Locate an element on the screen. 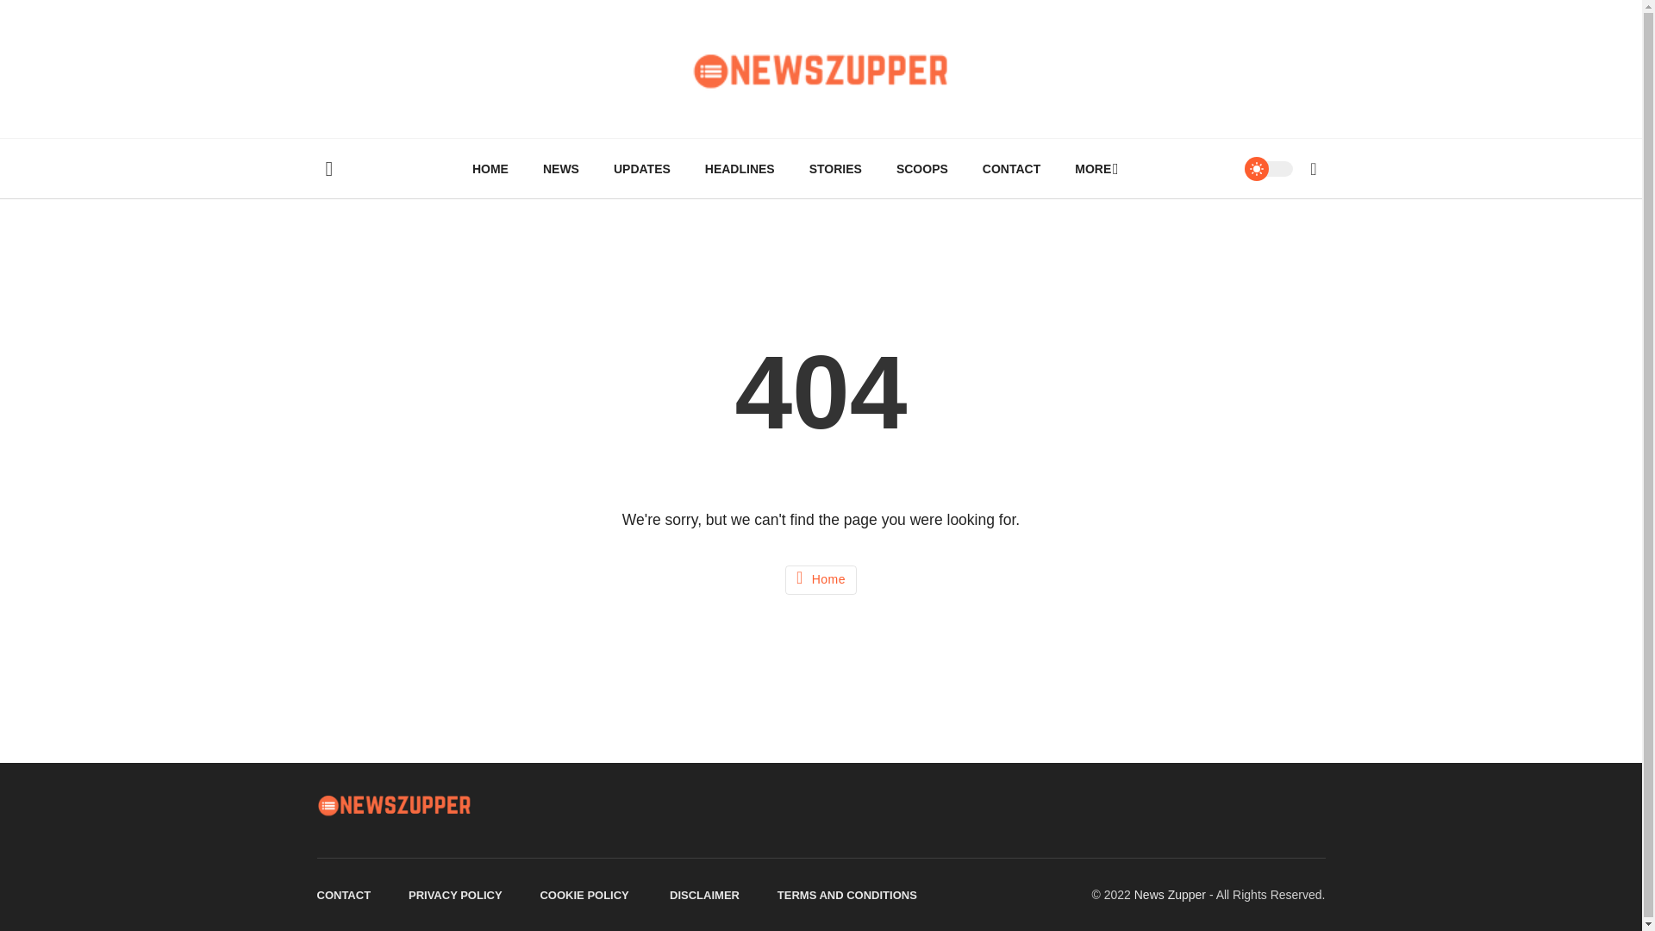  PRIVACY POLICY is located at coordinates (455, 895).